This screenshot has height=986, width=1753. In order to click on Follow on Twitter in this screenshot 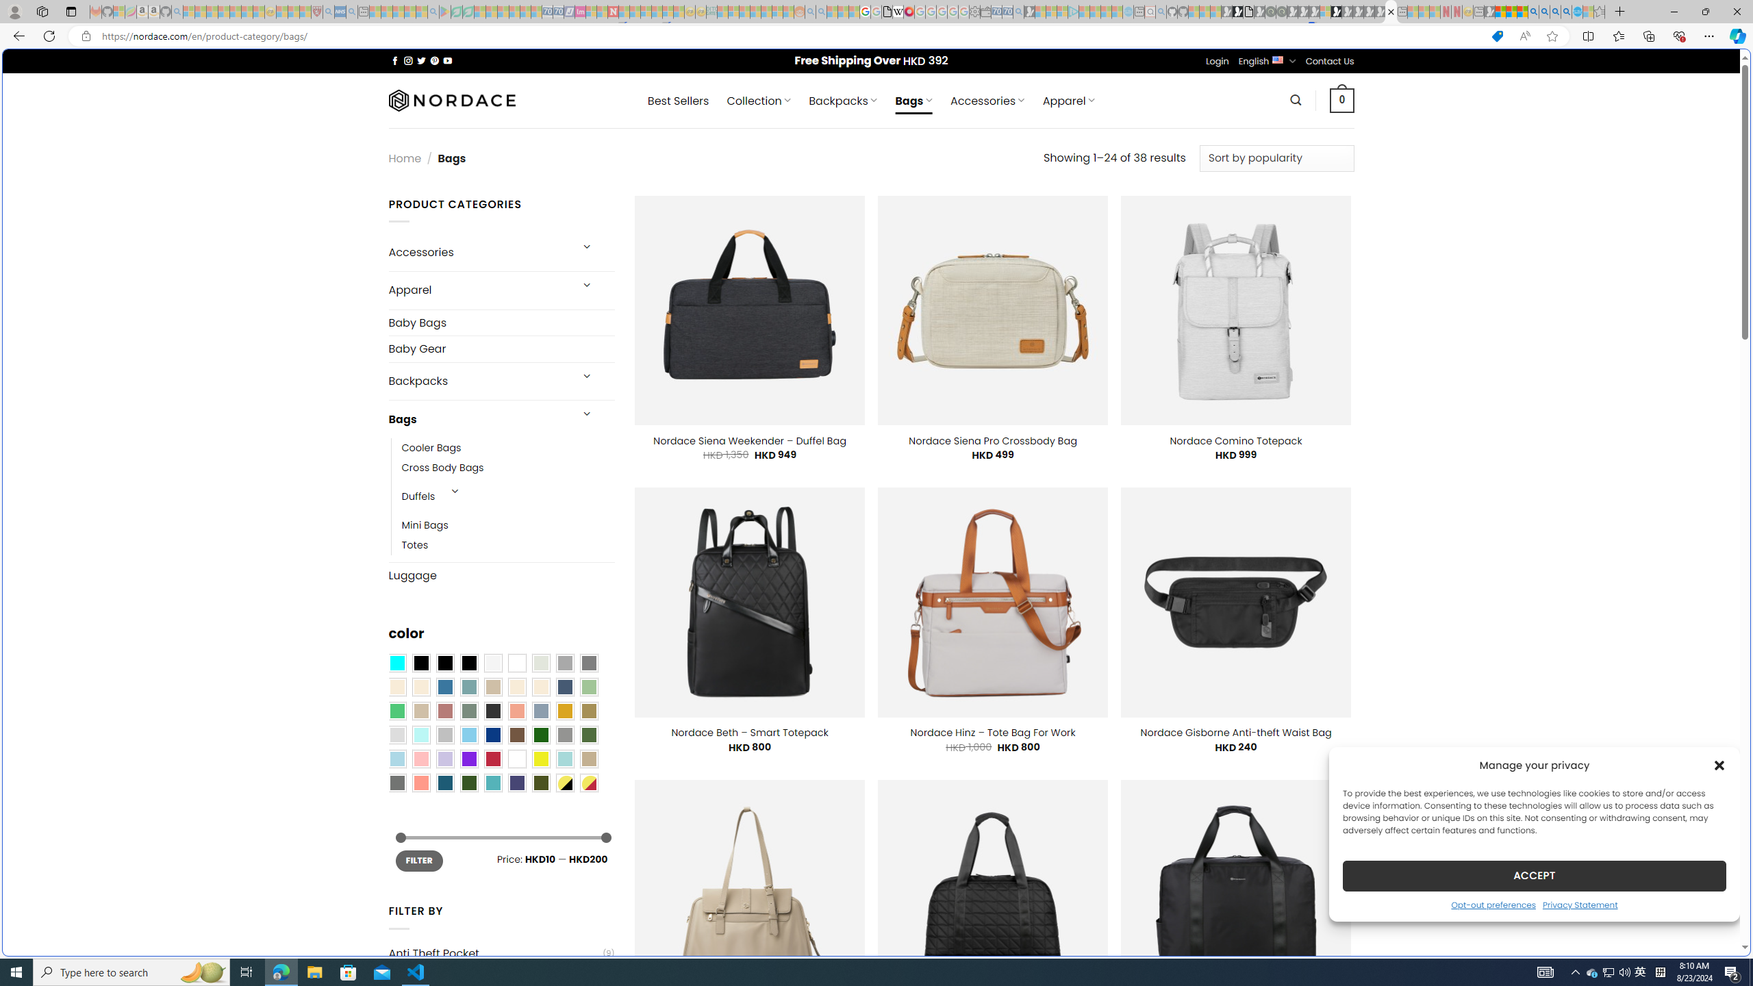, I will do `click(422, 60)`.